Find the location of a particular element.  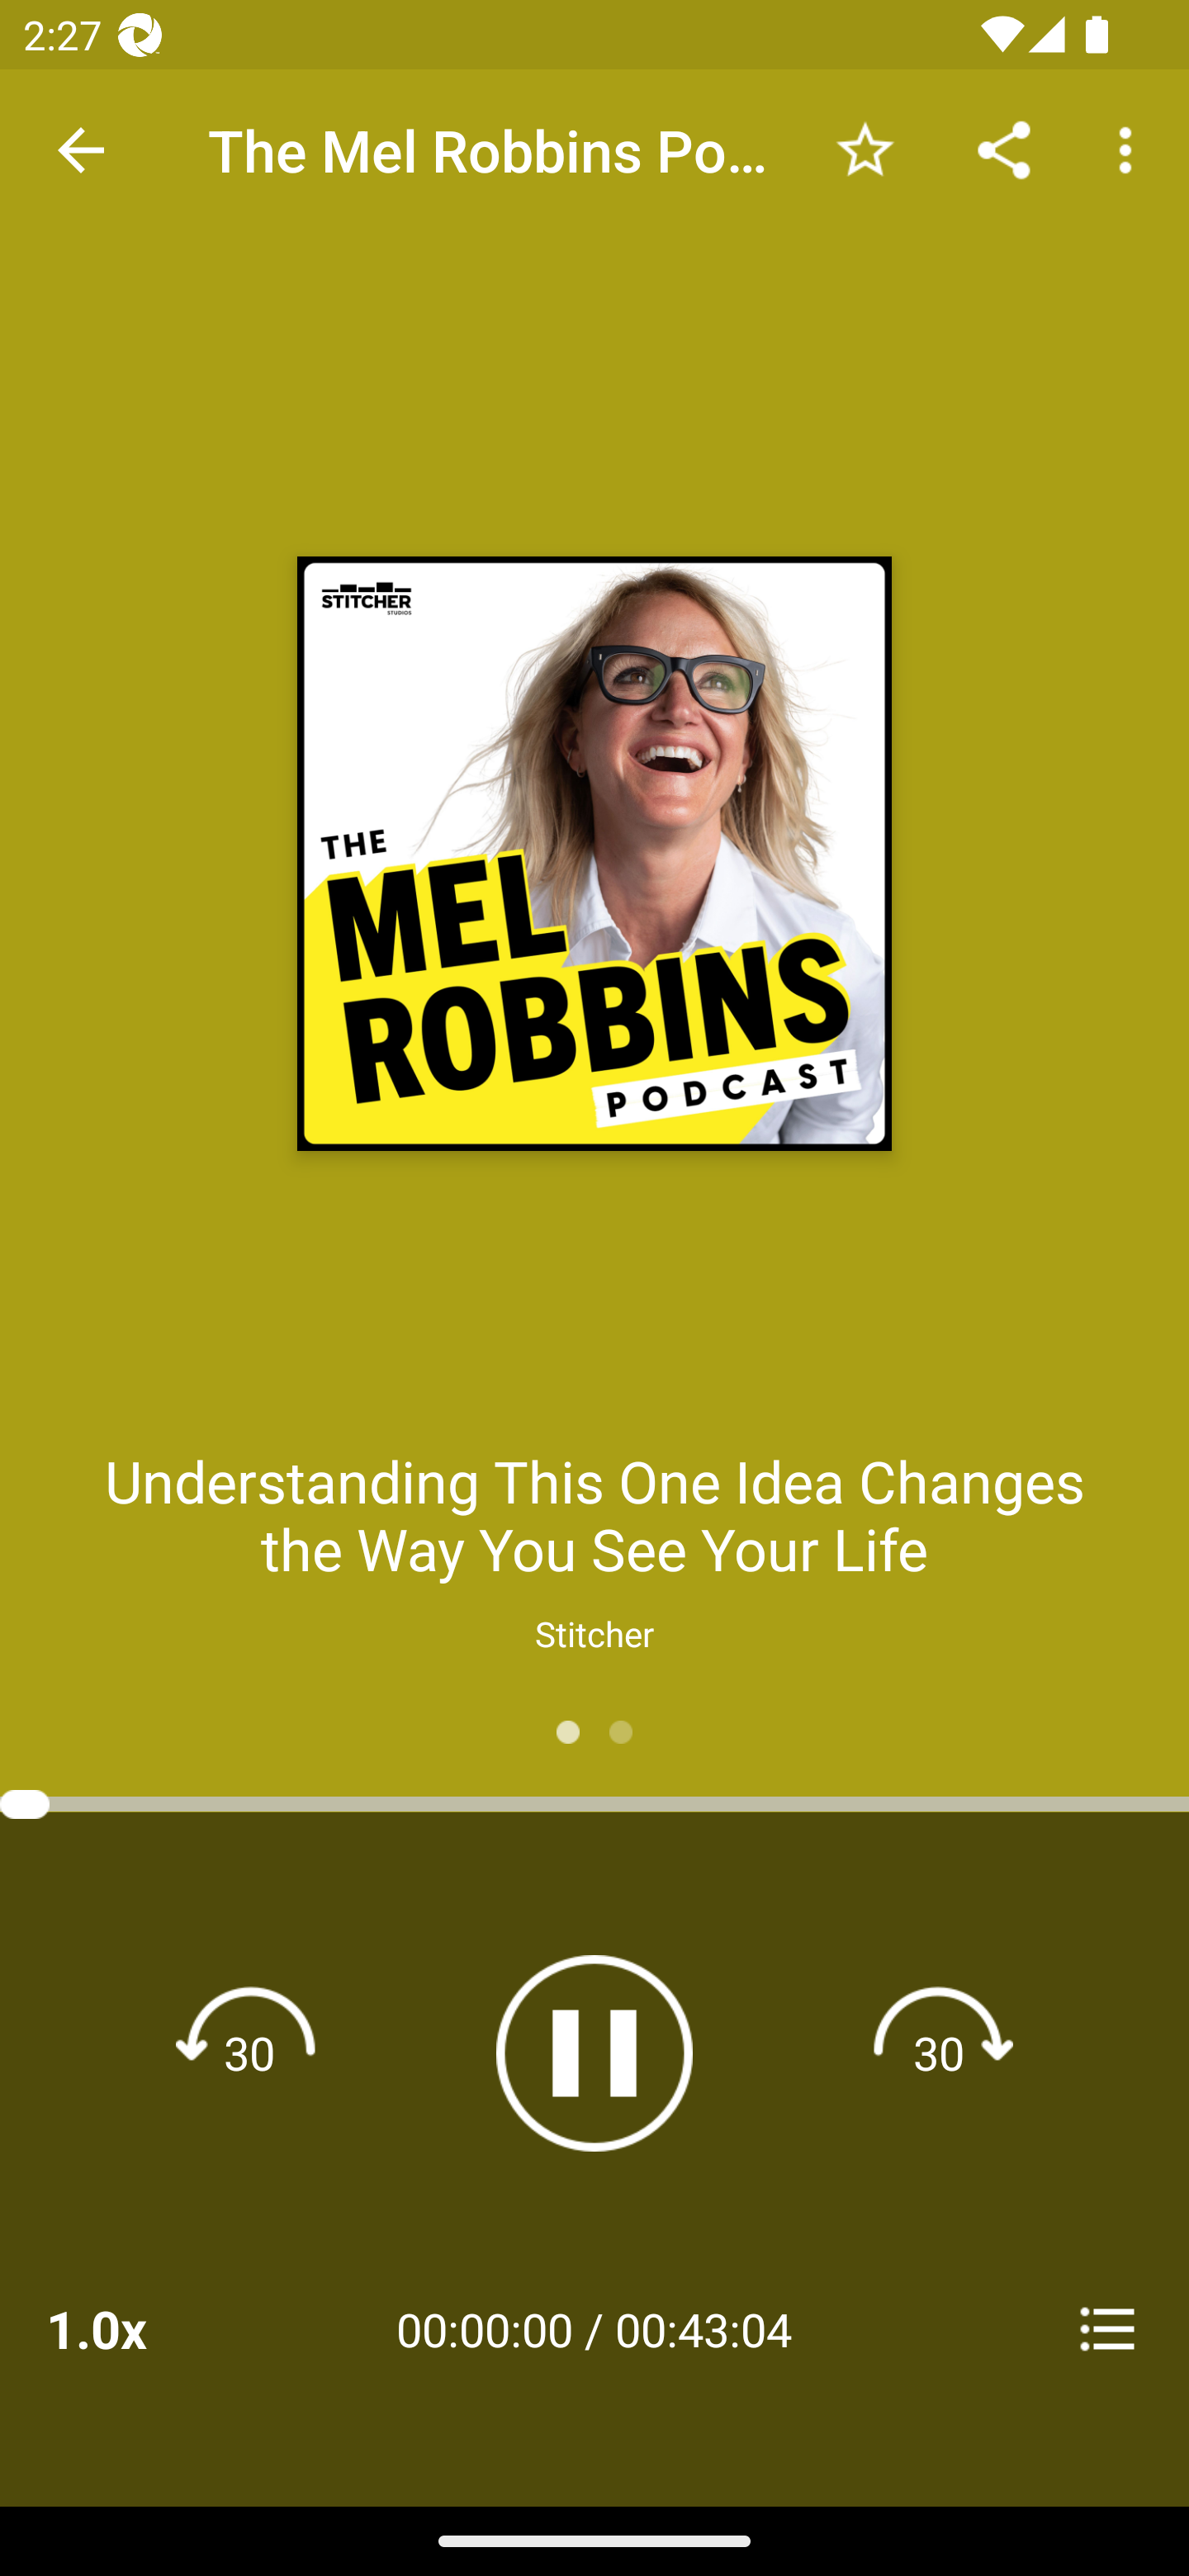

Share... is located at coordinates (1004, 149).